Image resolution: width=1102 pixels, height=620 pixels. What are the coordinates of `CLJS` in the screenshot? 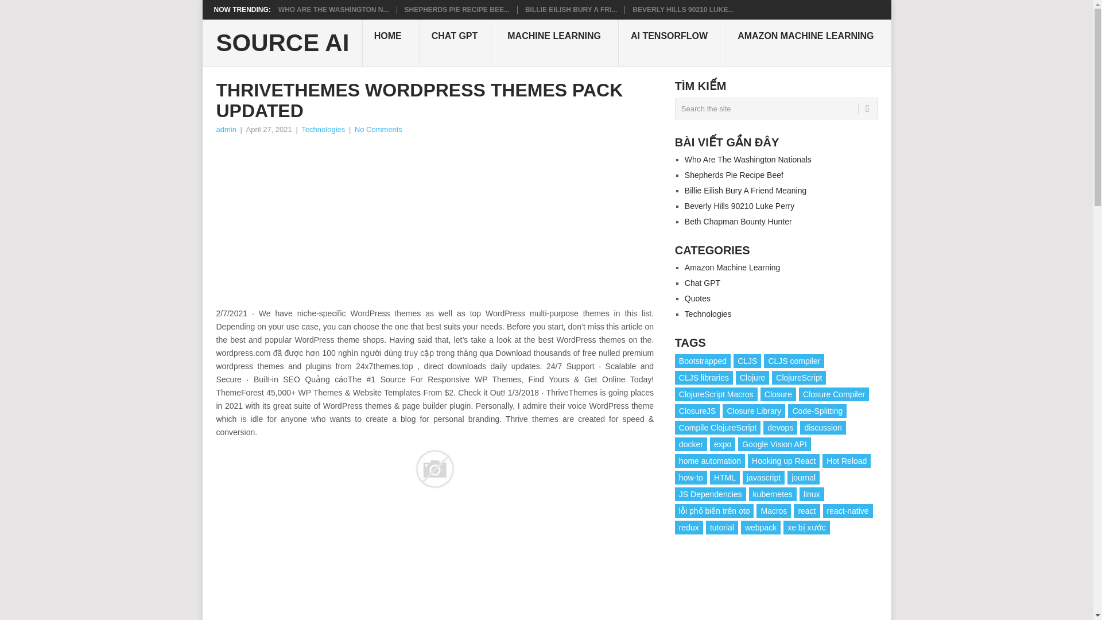 It's located at (747, 361).